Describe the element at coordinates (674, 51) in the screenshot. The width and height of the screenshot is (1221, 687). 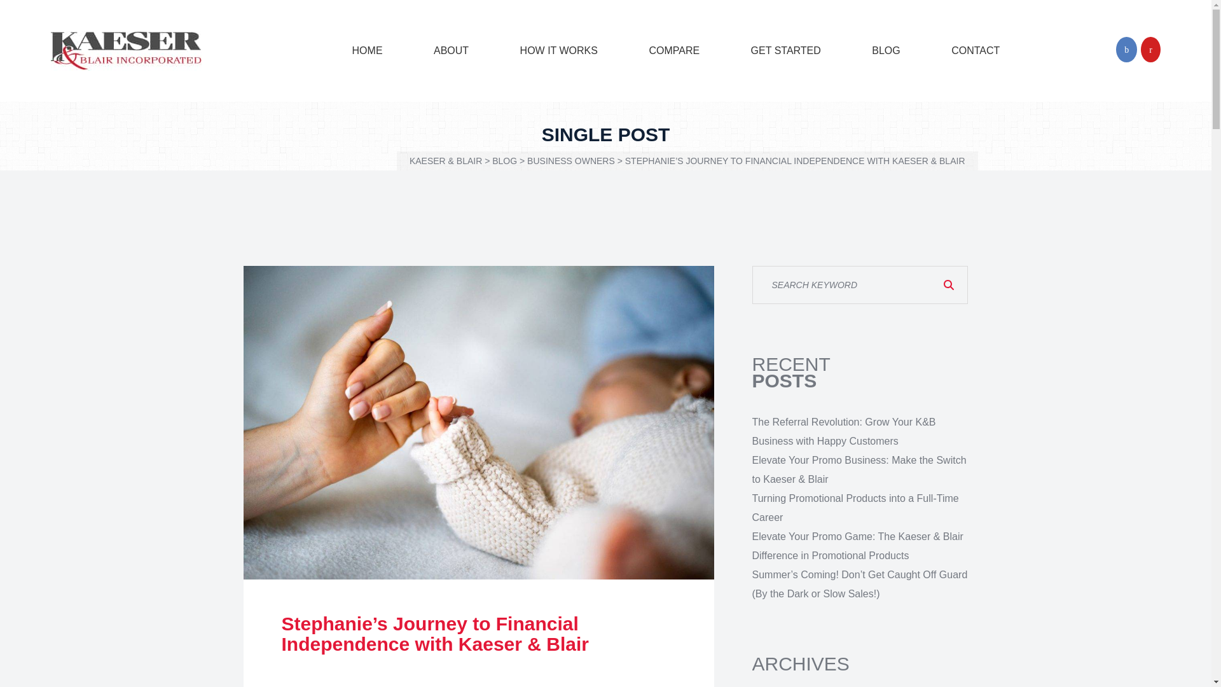
I see `COMPARE` at that location.